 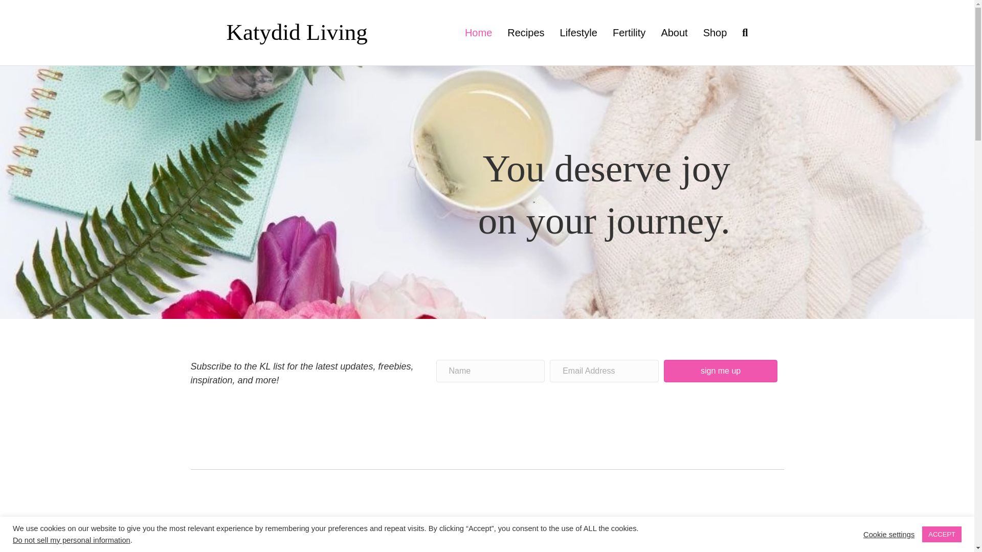 I want to click on sign me up, so click(x=720, y=371).